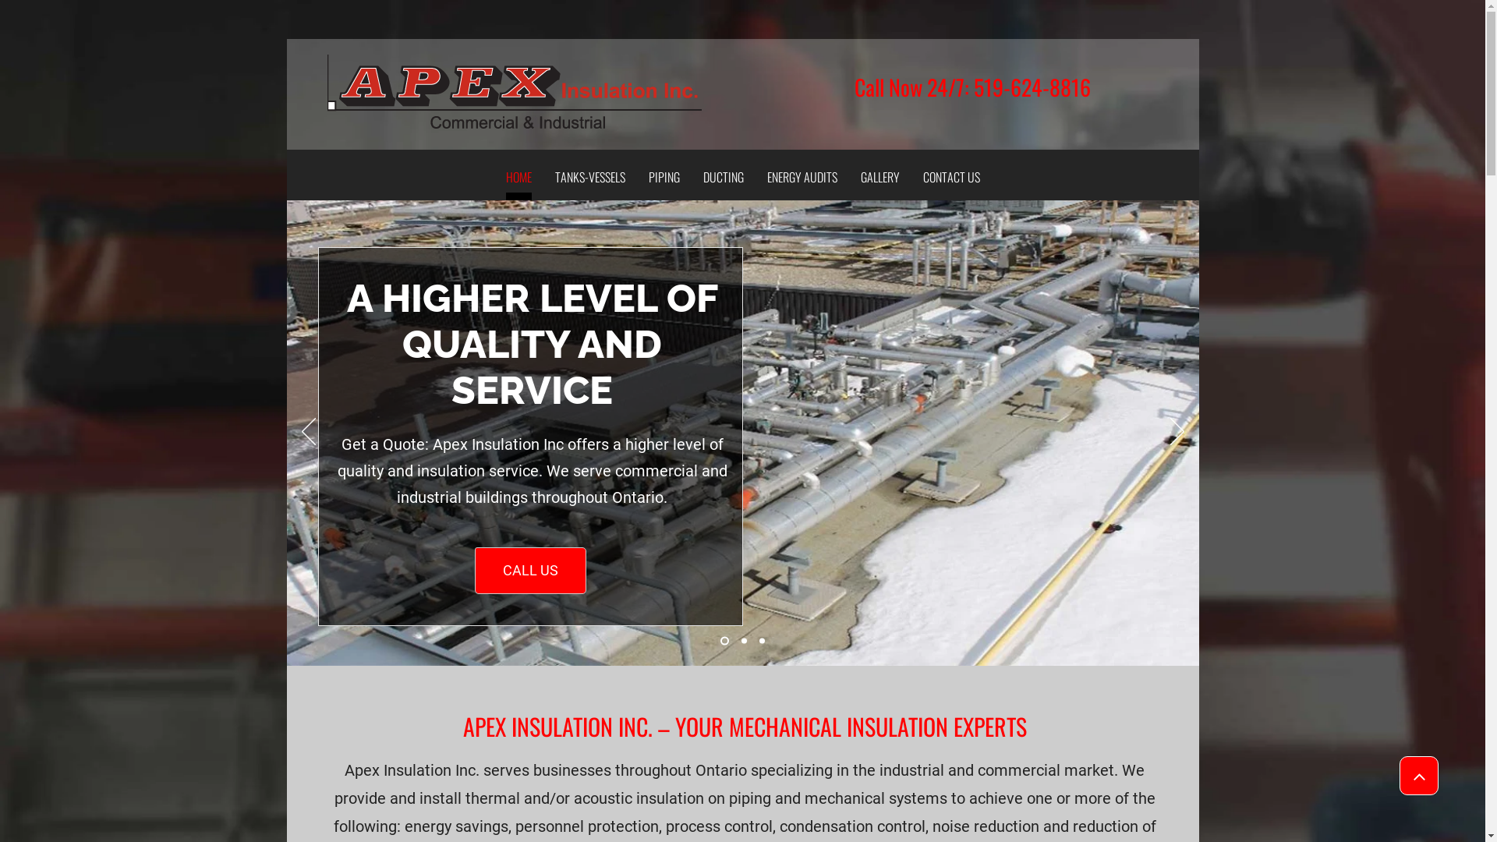 This screenshot has height=842, width=1497. What do you see at coordinates (518, 183) in the screenshot?
I see `HOME` at bounding box center [518, 183].